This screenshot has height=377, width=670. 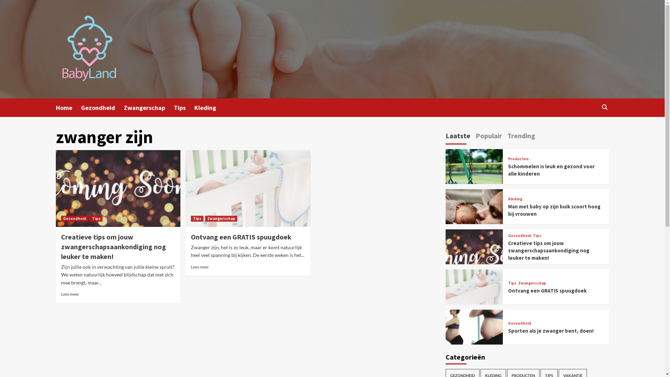 What do you see at coordinates (532, 283) in the screenshot?
I see `Zwangerschap` at bounding box center [532, 283].